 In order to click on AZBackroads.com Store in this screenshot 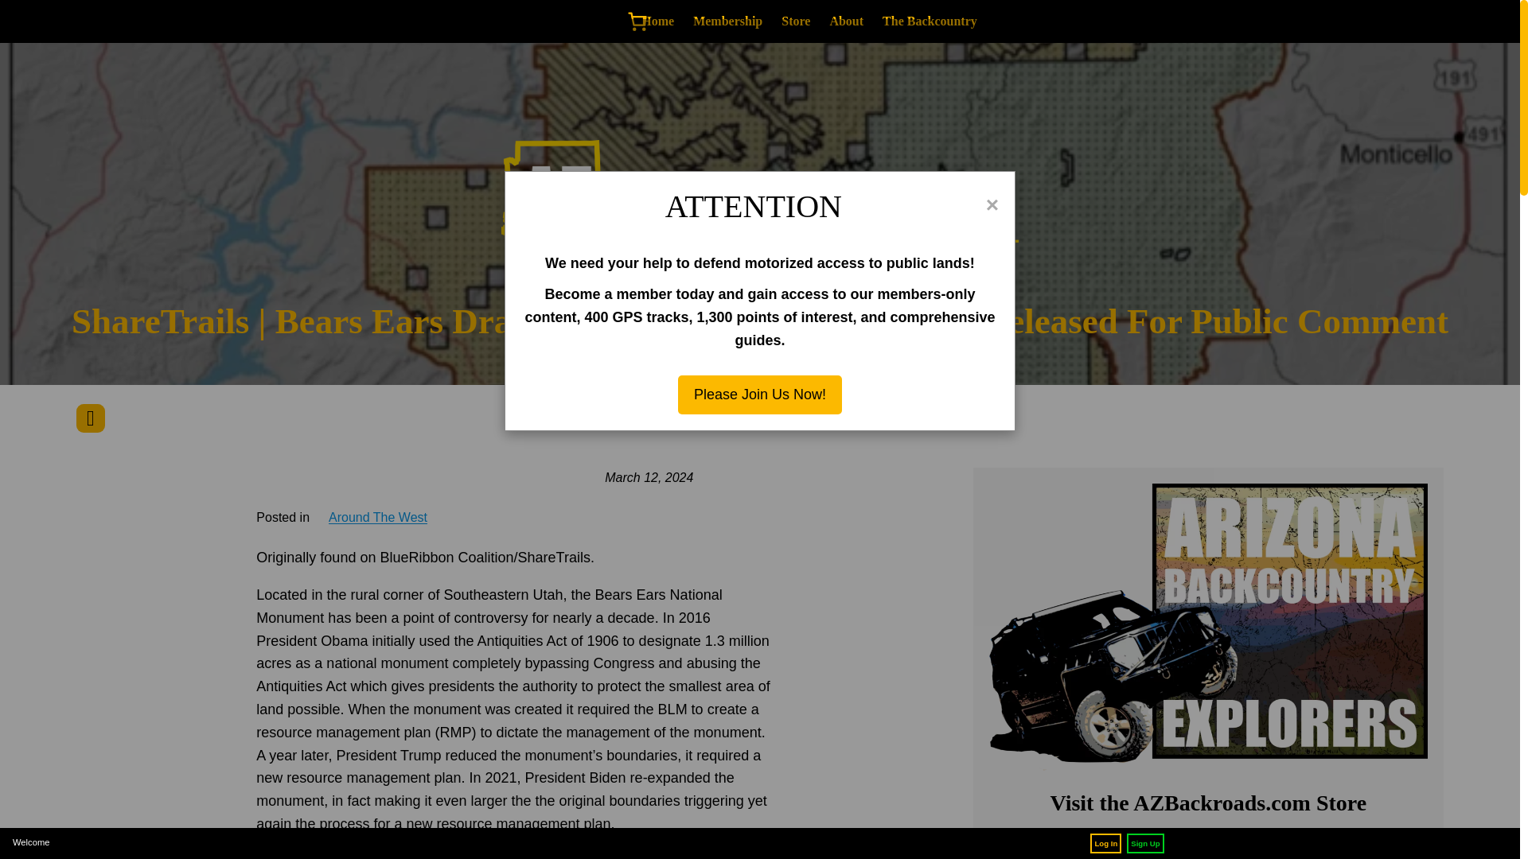, I will do `click(1208, 847)`.